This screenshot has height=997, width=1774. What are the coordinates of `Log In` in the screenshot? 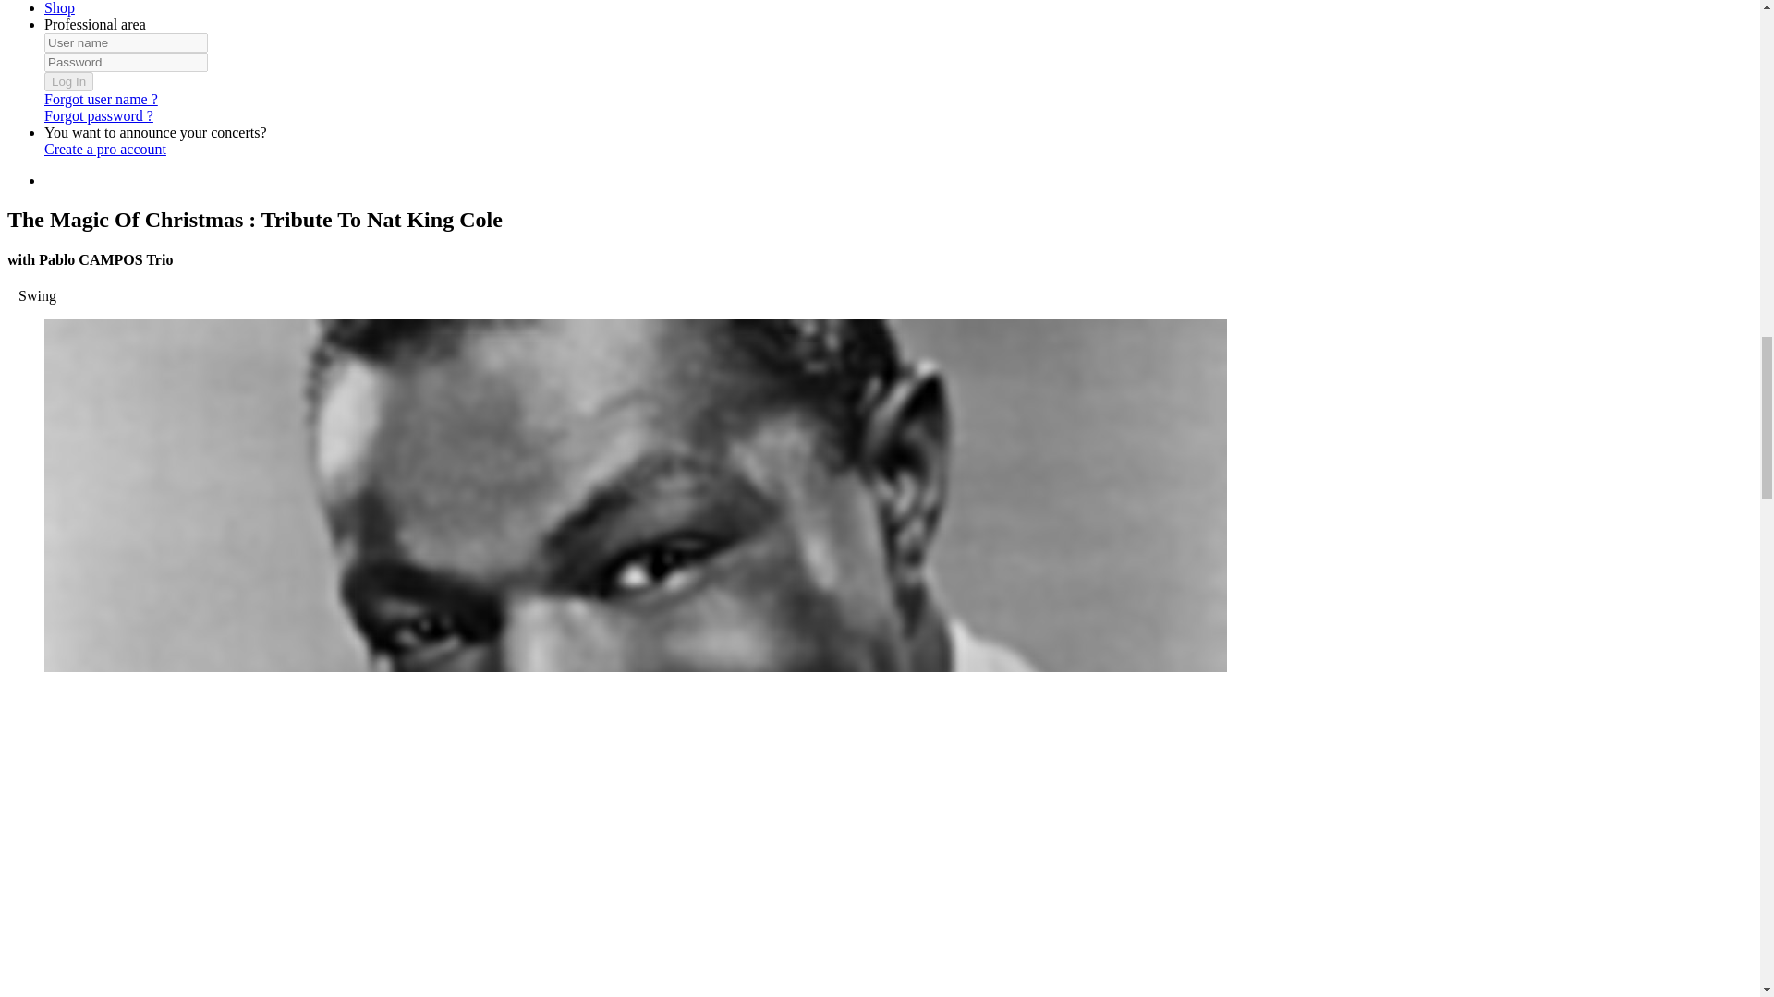 It's located at (68, 81).